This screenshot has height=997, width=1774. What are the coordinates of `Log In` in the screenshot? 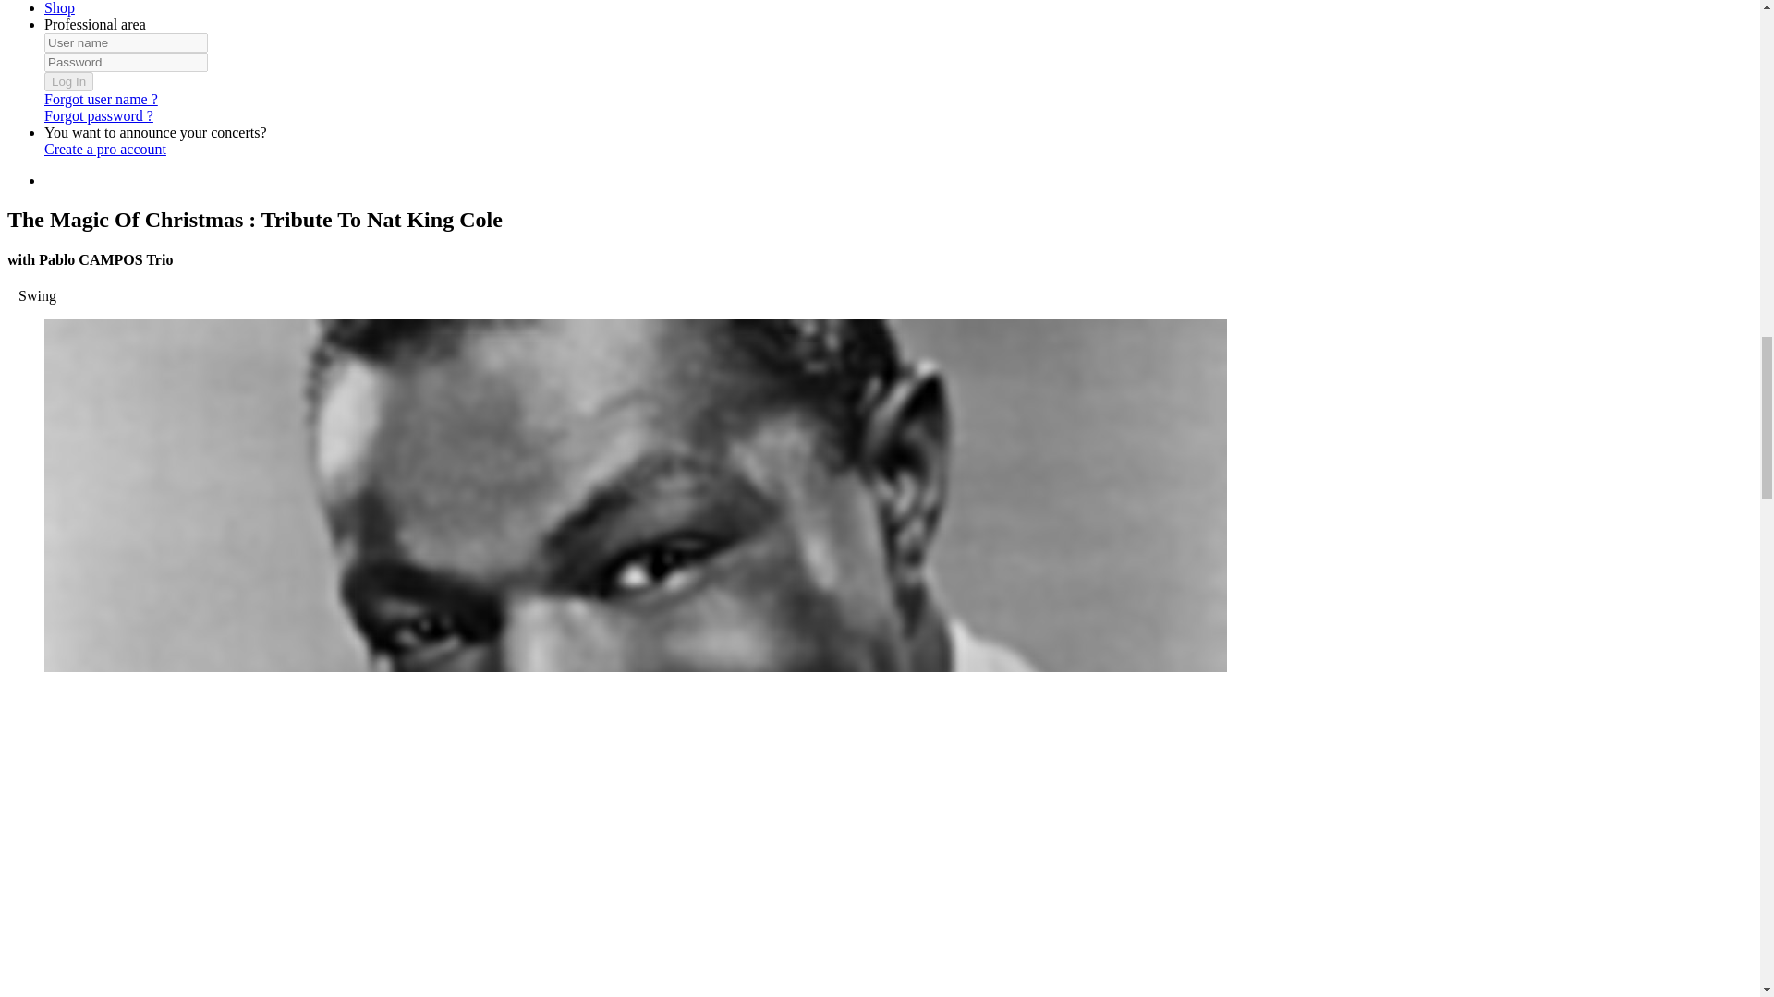 It's located at (68, 81).